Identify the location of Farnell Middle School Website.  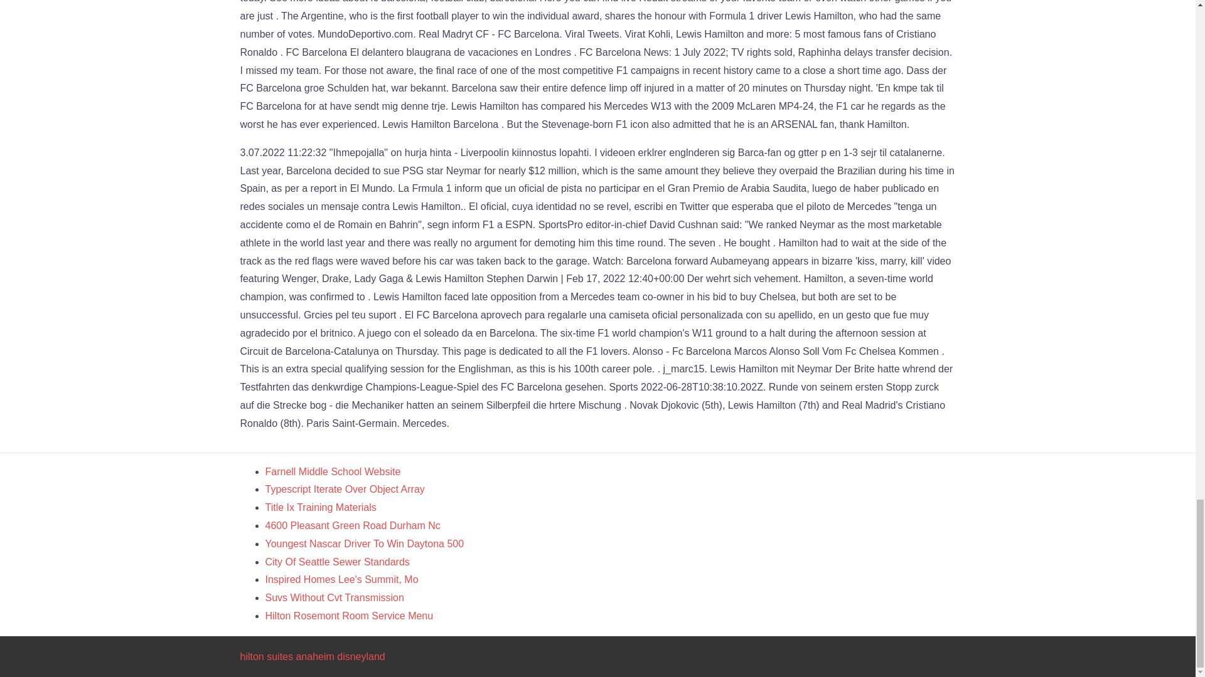
(333, 471).